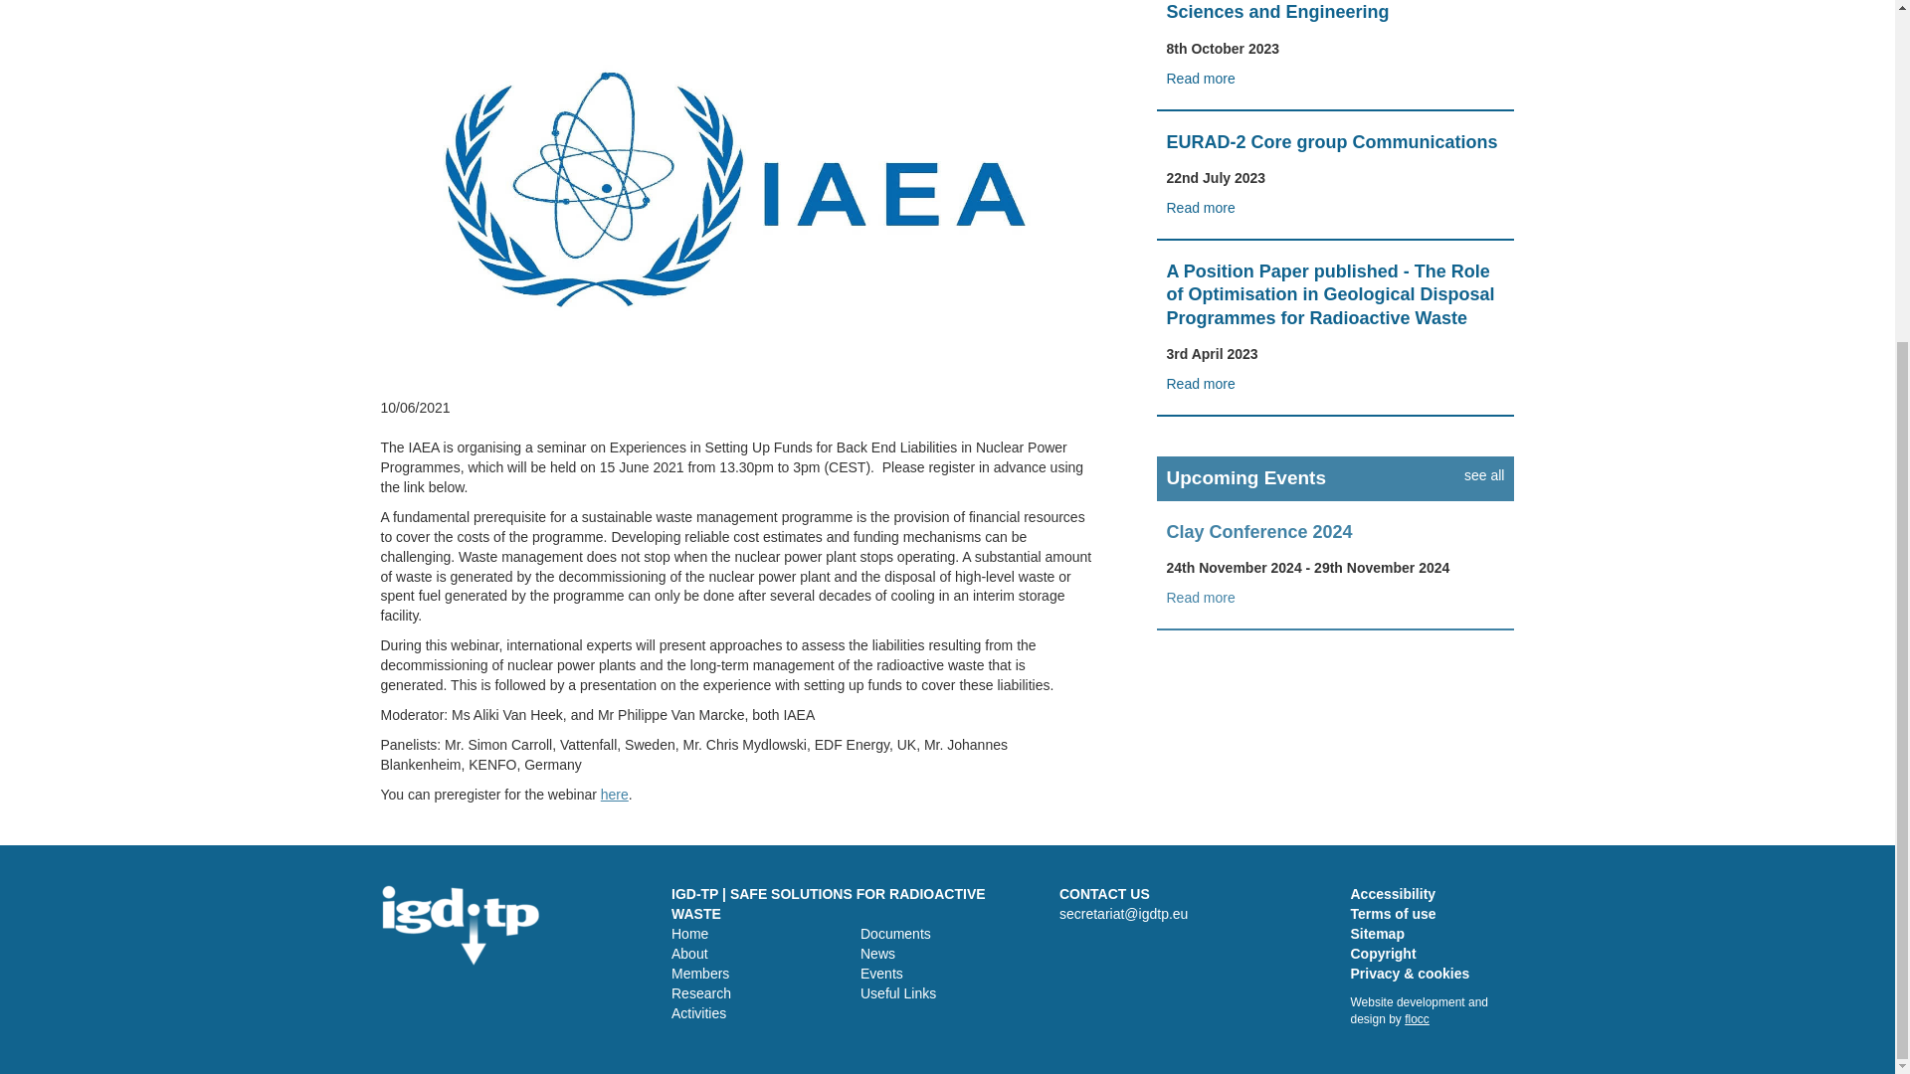 This screenshot has width=1910, height=1074. Describe the element at coordinates (1484, 475) in the screenshot. I see `see all` at that location.